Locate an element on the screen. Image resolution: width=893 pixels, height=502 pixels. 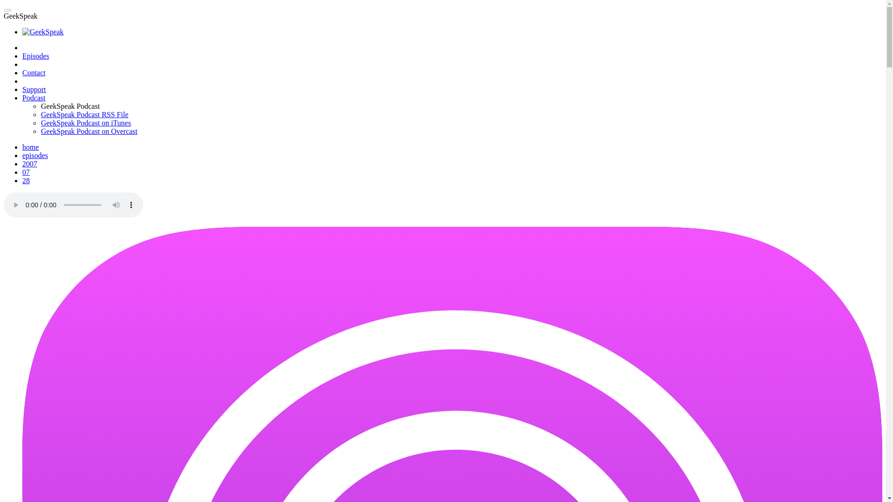
episodes is located at coordinates (35, 155).